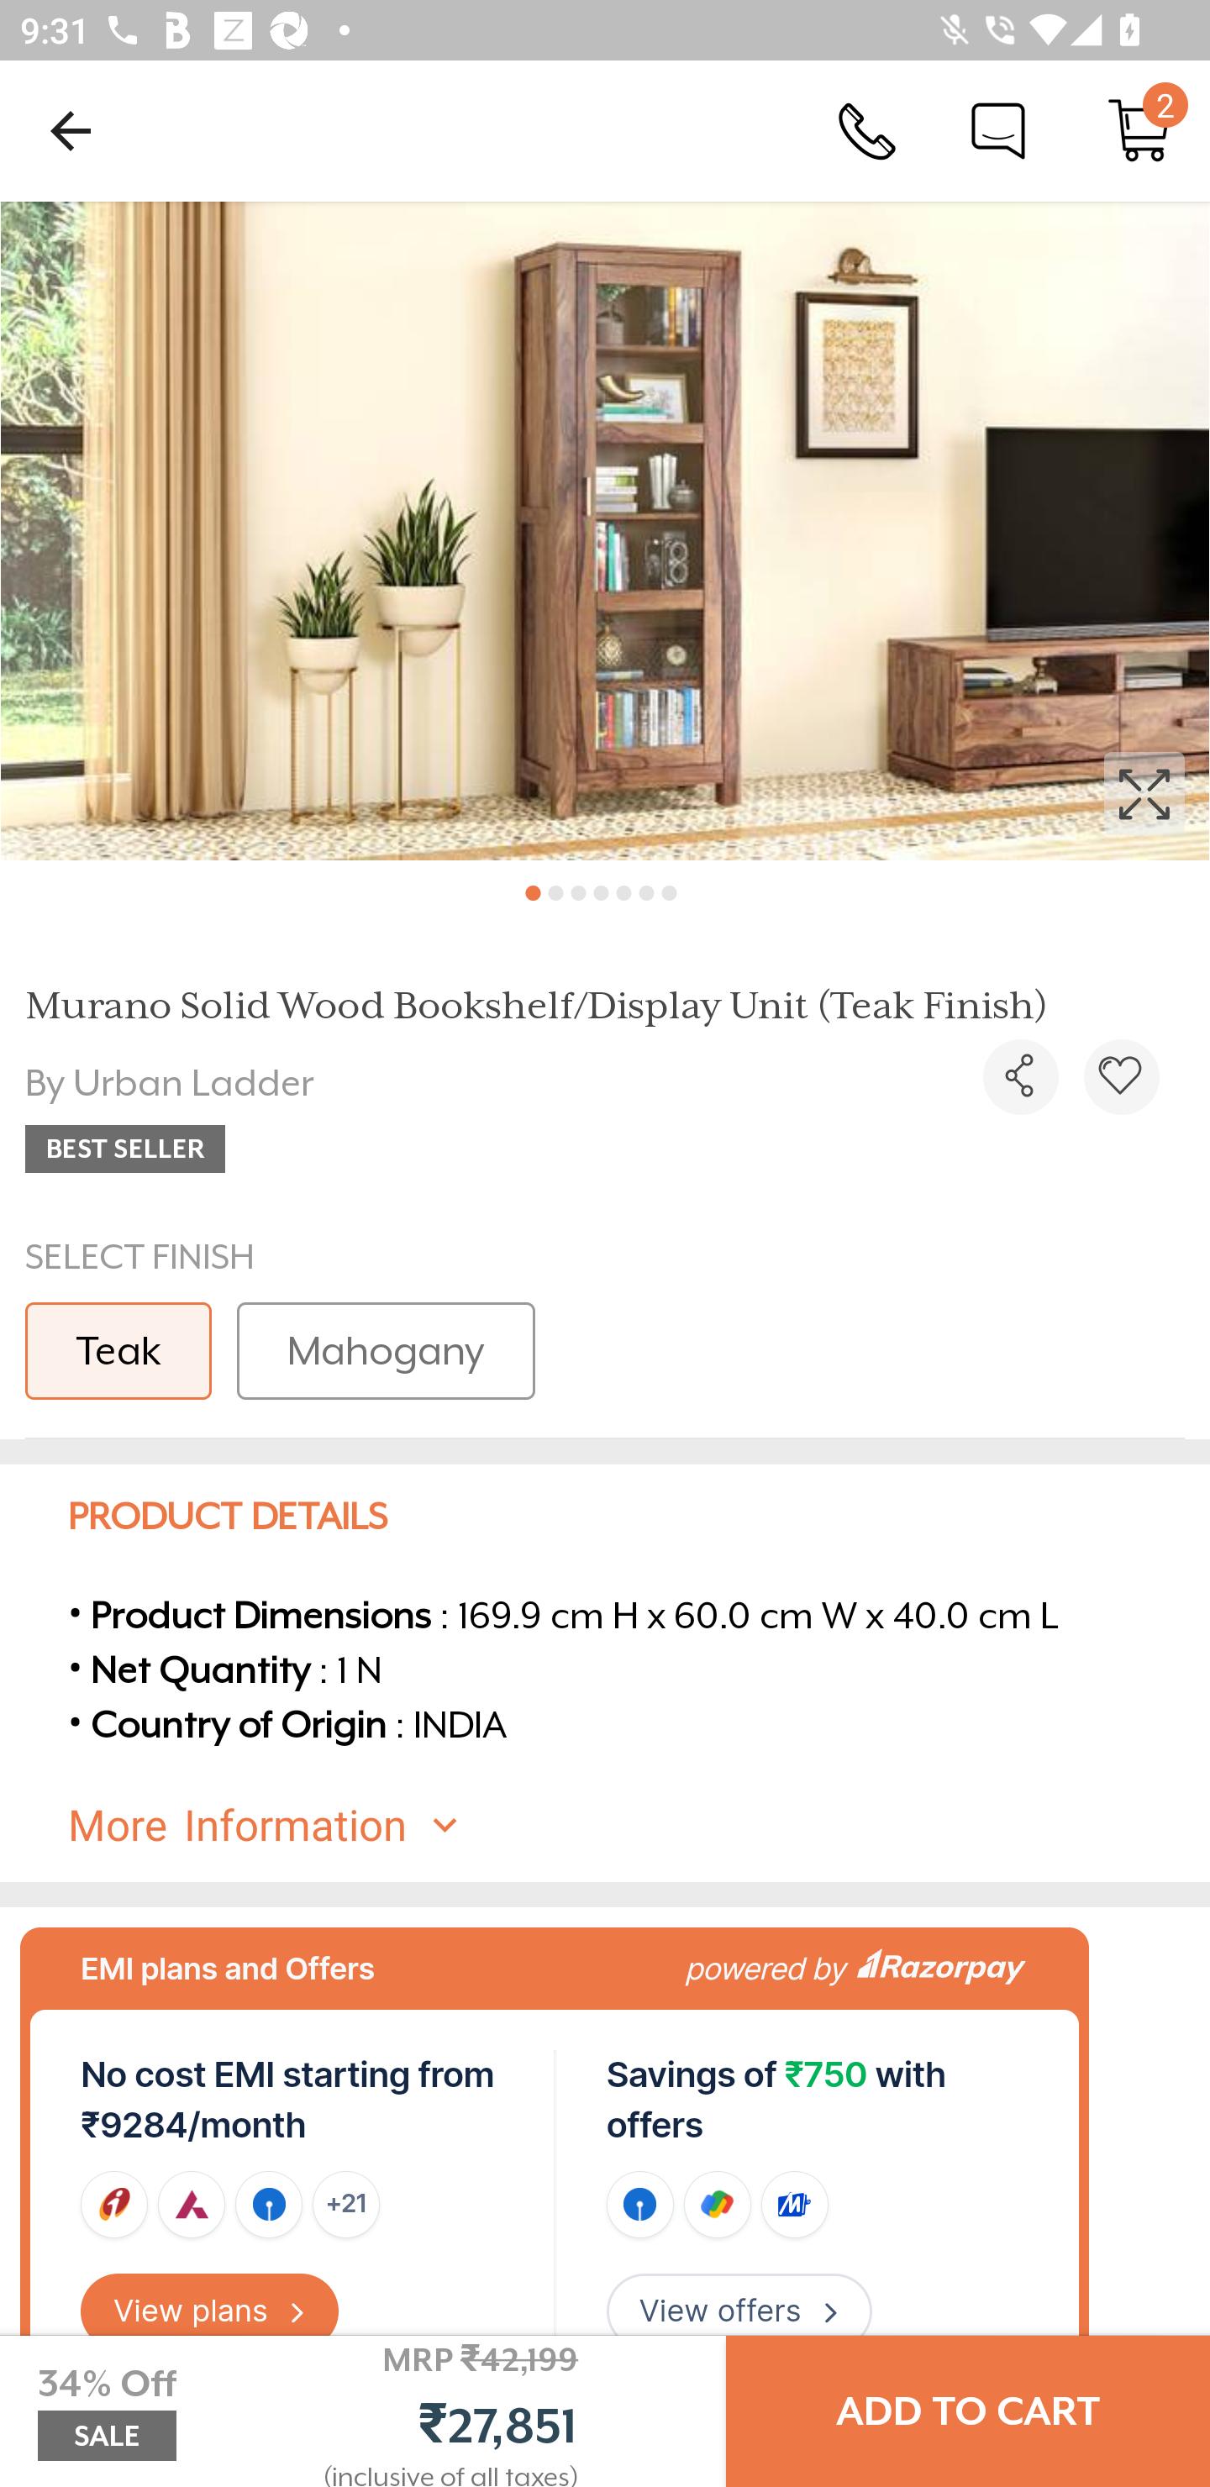  I want to click on Navigate up, so click(71, 130).